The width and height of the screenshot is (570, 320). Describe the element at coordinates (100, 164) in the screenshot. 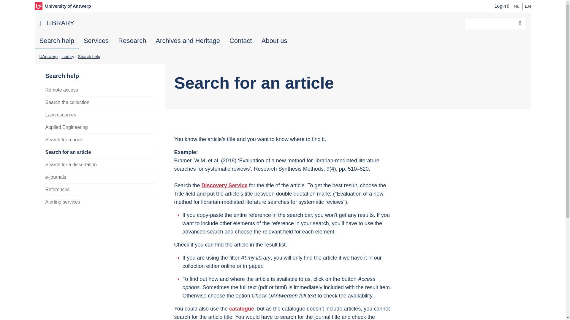

I see `Search for a dissertation` at that location.